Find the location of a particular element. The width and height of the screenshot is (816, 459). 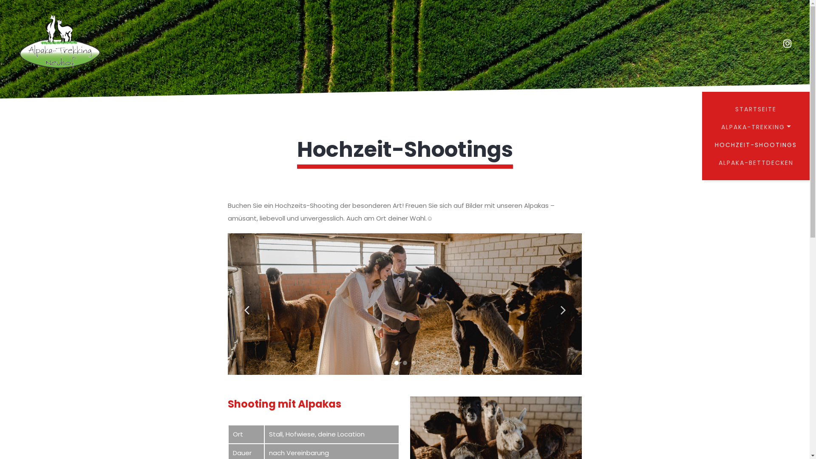

Neuhof is located at coordinates (59, 43).